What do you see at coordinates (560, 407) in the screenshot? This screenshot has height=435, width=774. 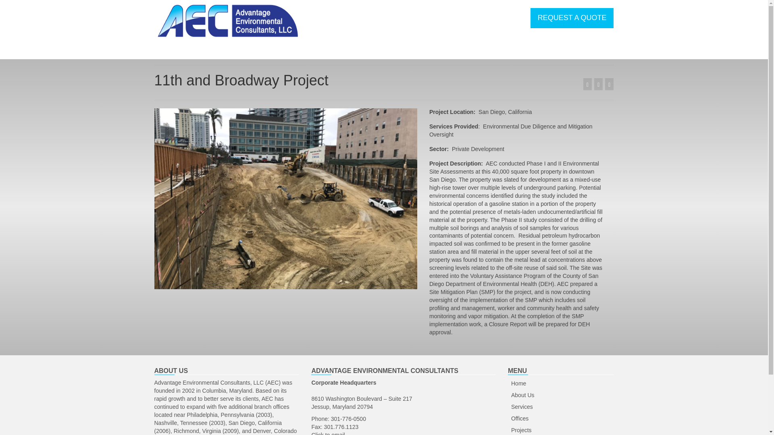 I see `Services` at bounding box center [560, 407].